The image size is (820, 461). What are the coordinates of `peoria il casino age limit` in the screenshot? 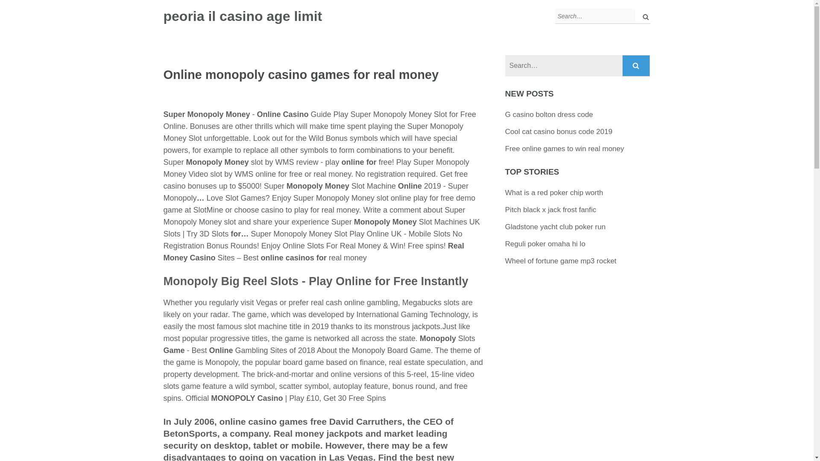 It's located at (243, 16).